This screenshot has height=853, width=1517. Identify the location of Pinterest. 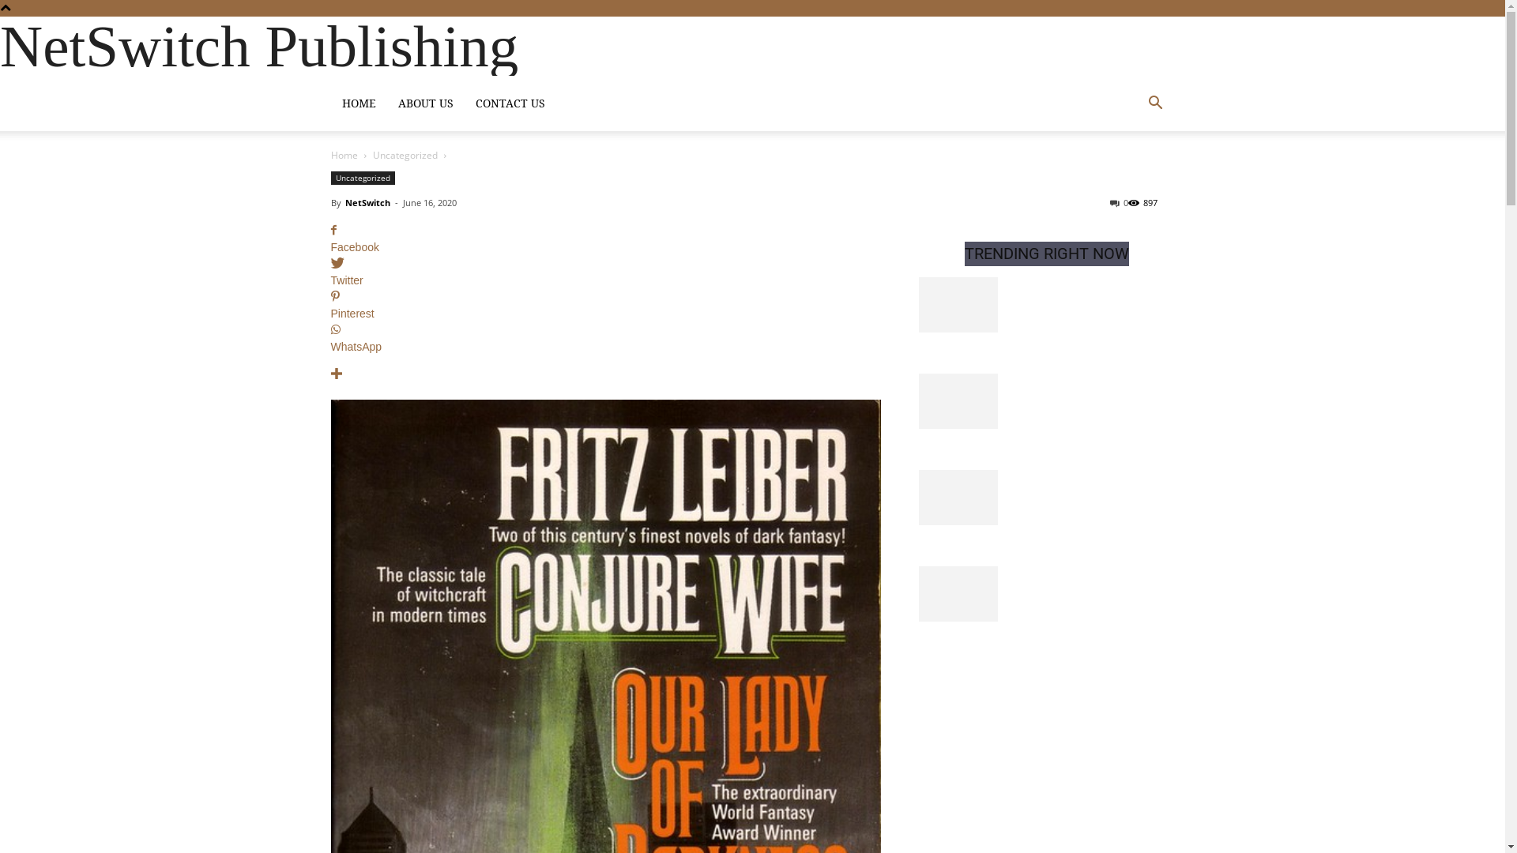
(605, 306).